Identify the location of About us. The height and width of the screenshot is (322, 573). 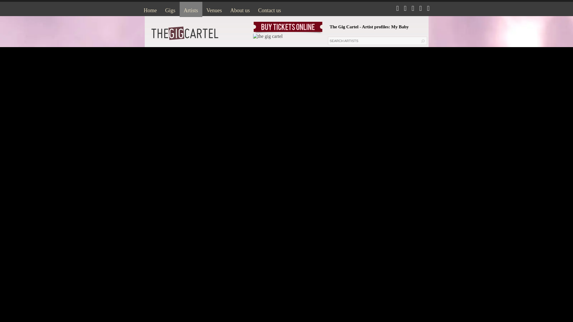
(240, 10).